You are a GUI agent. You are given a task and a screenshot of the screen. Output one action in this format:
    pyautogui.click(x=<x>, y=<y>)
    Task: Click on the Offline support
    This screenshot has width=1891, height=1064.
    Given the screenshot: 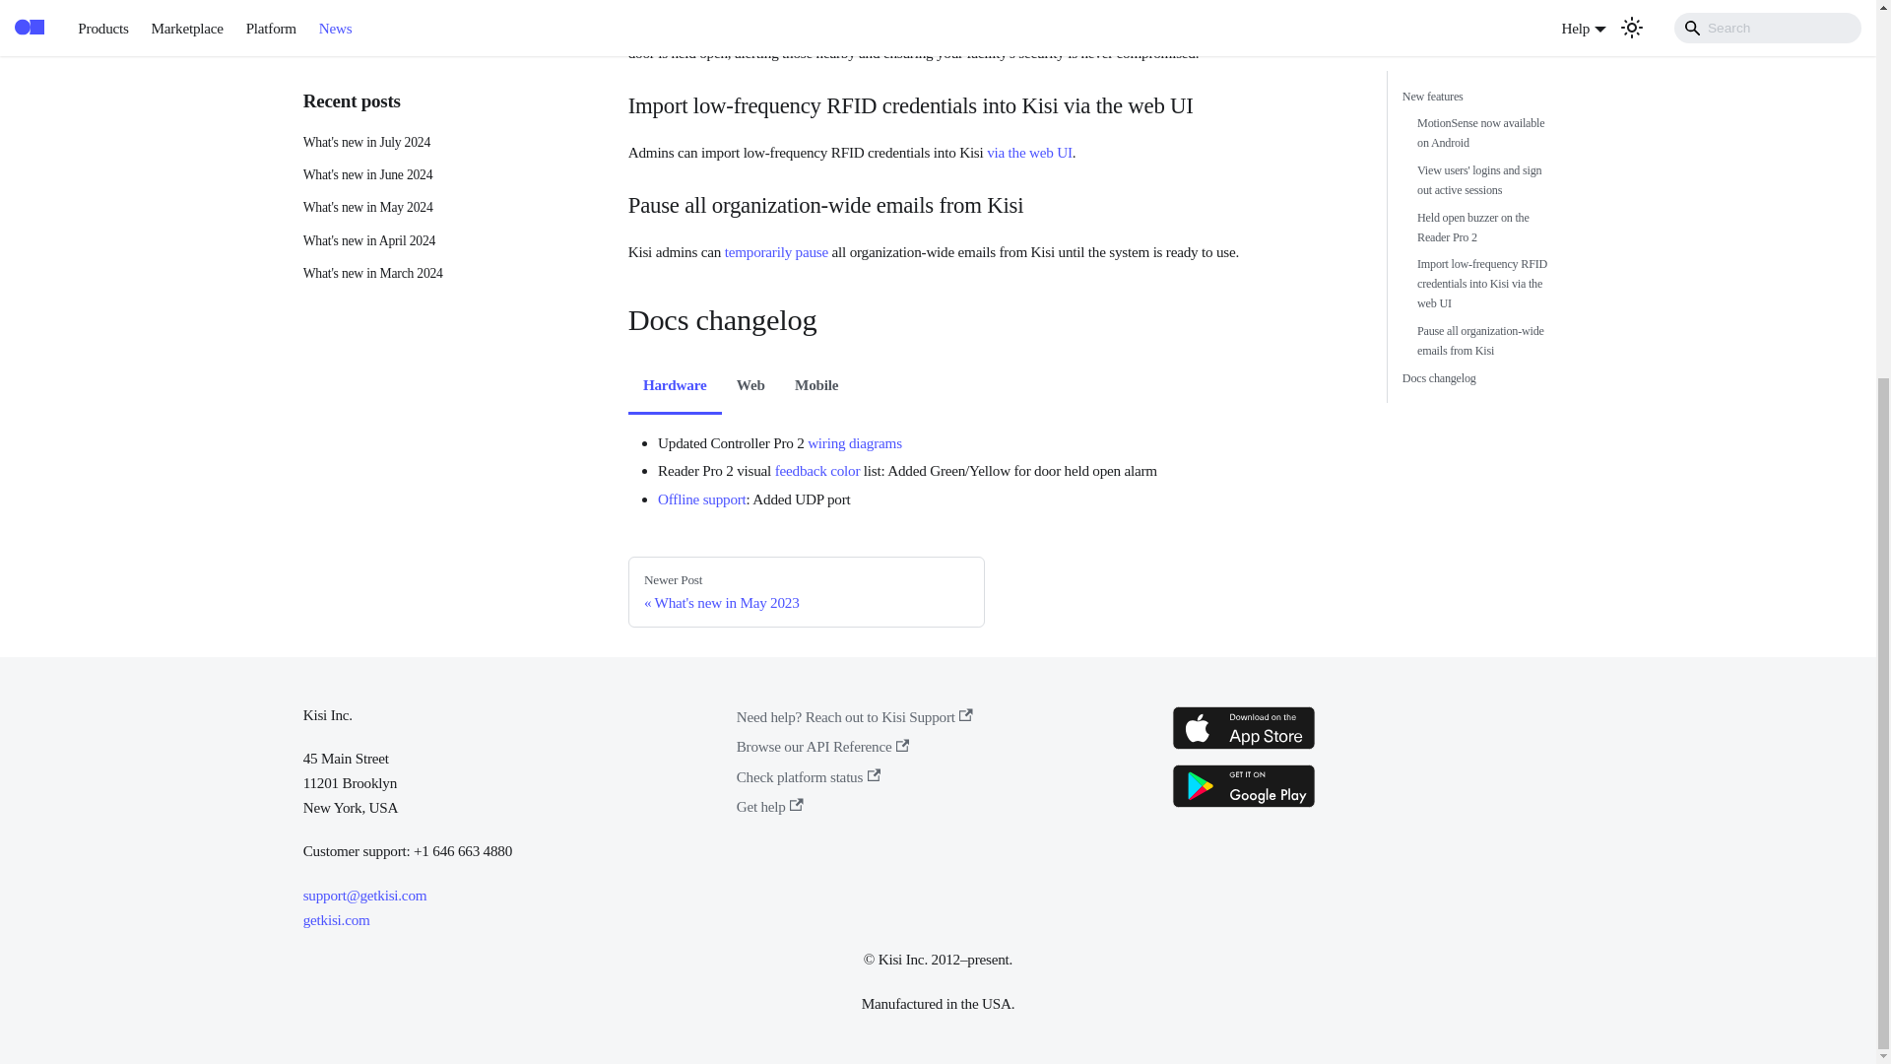 What is the action you would take?
    pyautogui.click(x=702, y=499)
    